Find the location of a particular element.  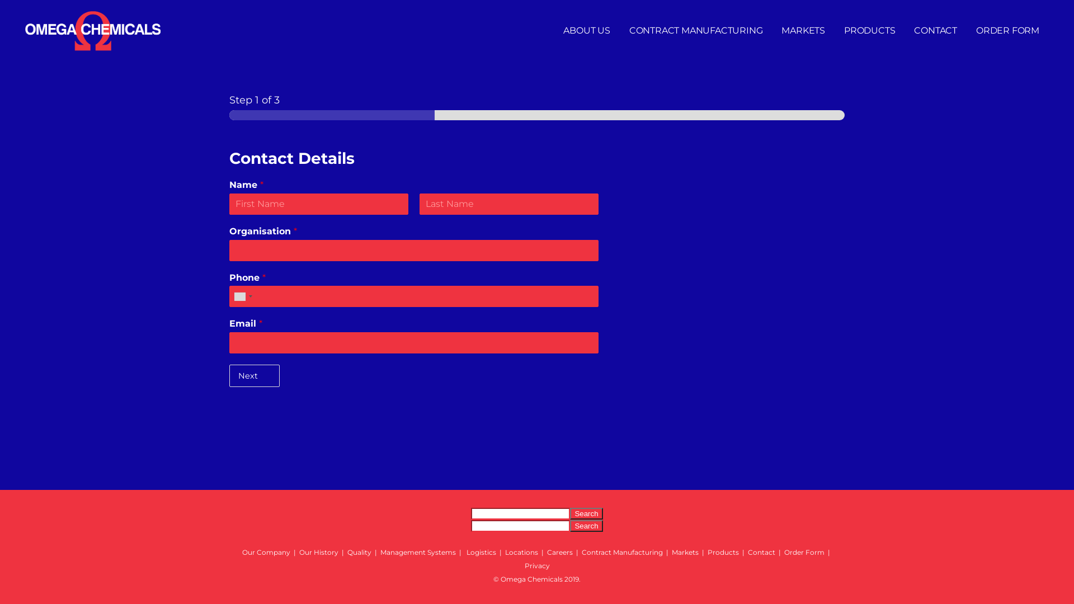

CONTRACT MANUFACTURING is located at coordinates (696, 31).